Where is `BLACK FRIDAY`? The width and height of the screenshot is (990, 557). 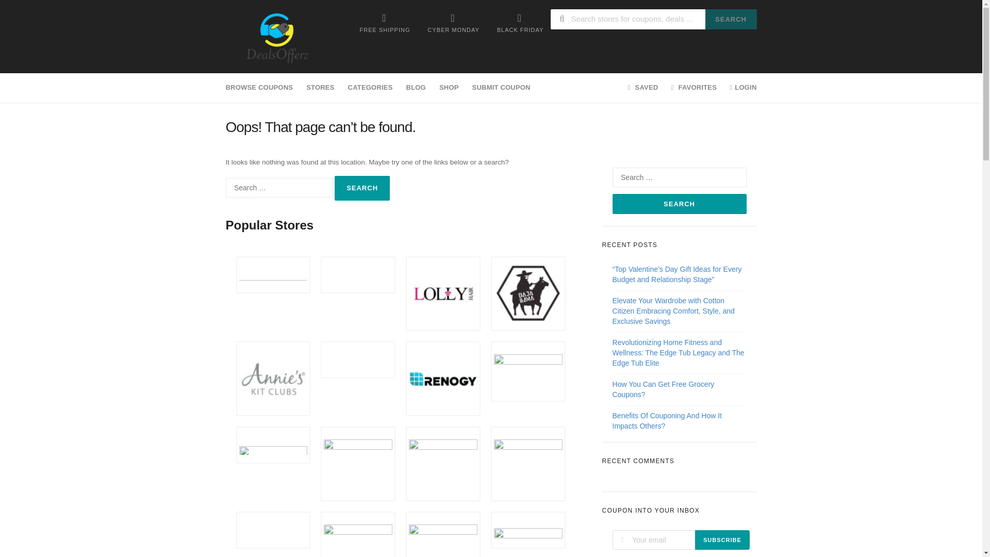 BLACK FRIDAY is located at coordinates (520, 23).